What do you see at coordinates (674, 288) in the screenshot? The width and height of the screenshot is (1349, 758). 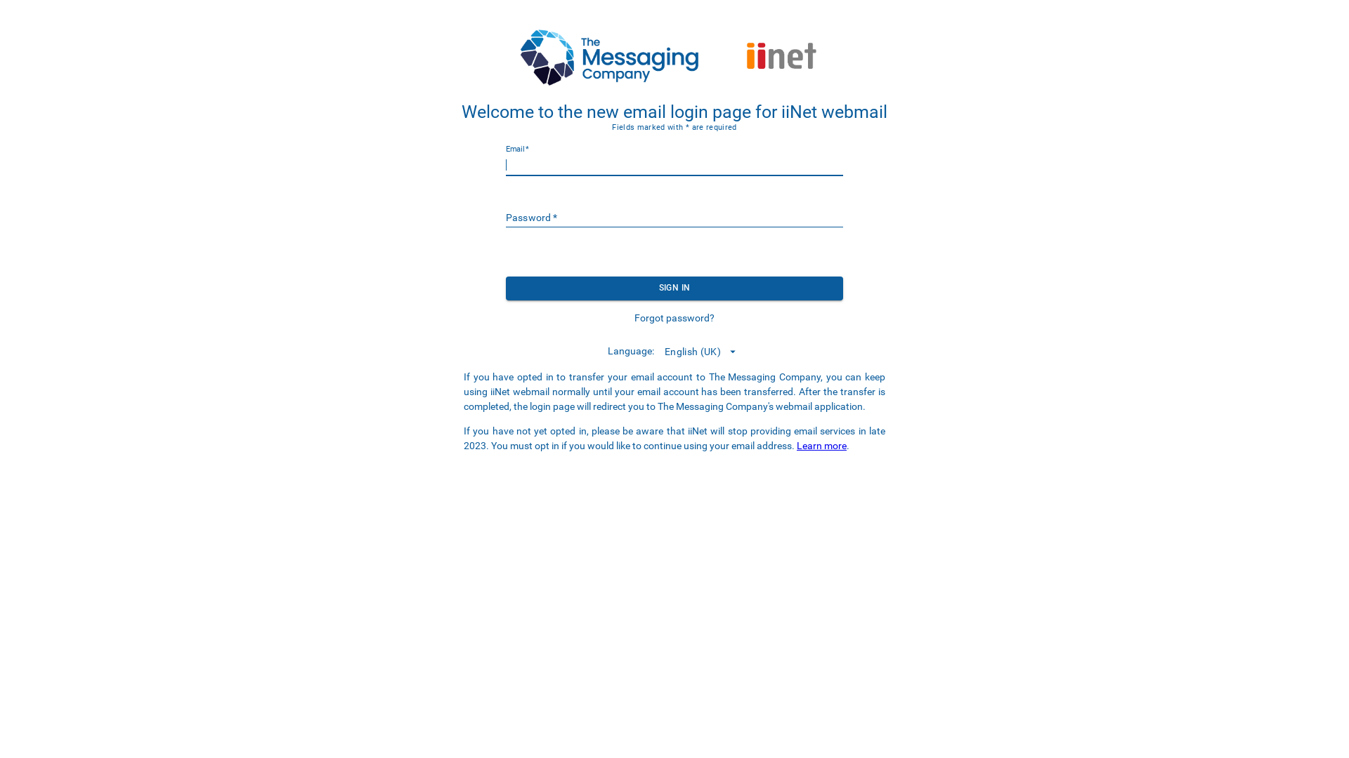 I see `SIGN IN` at bounding box center [674, 288].